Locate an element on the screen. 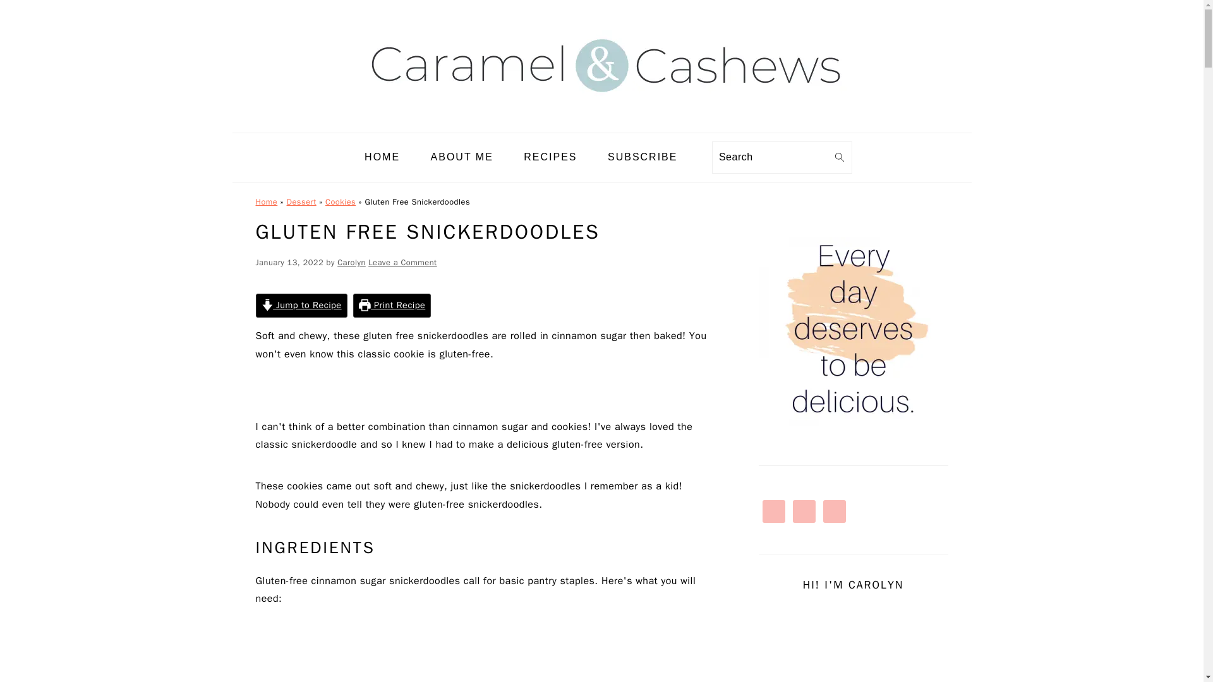  Home is located at coordinates (266, 202).